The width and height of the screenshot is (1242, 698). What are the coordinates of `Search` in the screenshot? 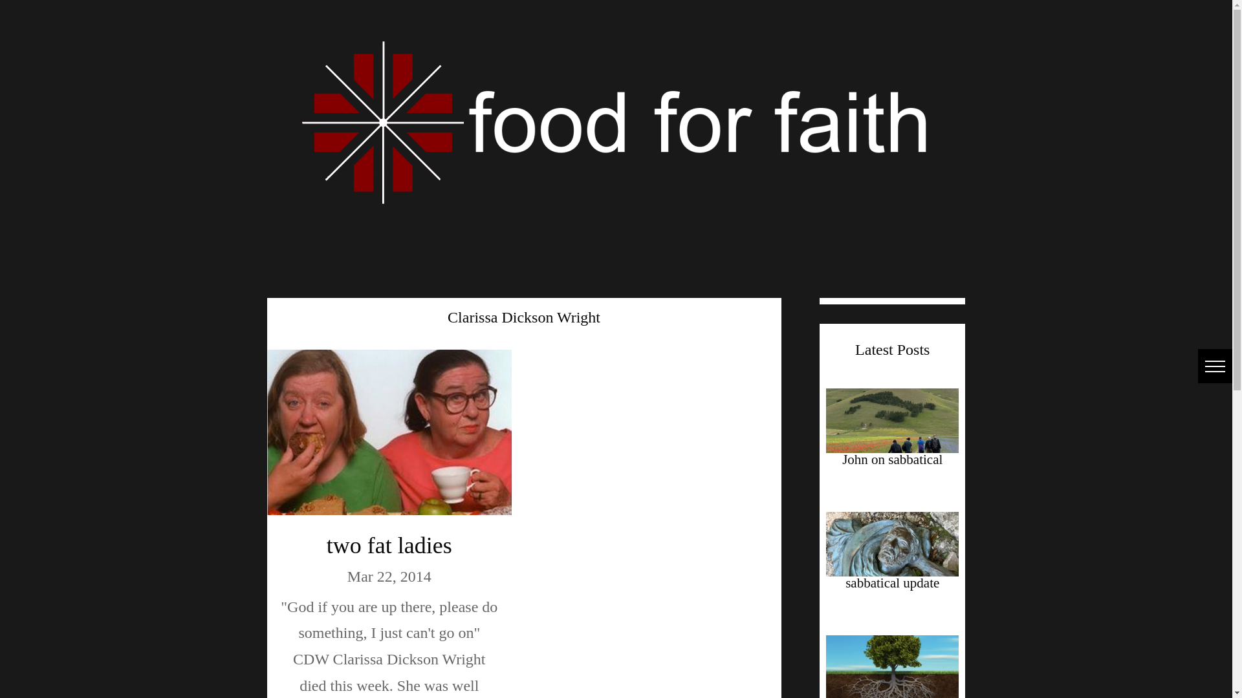 It's located at (28, 9).